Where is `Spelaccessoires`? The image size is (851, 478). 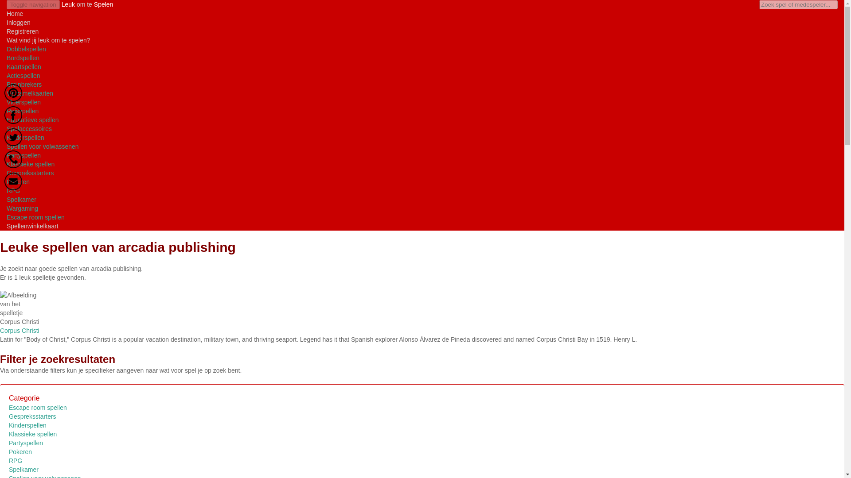 Spelaccessoires is located at coordinates (29, 128).